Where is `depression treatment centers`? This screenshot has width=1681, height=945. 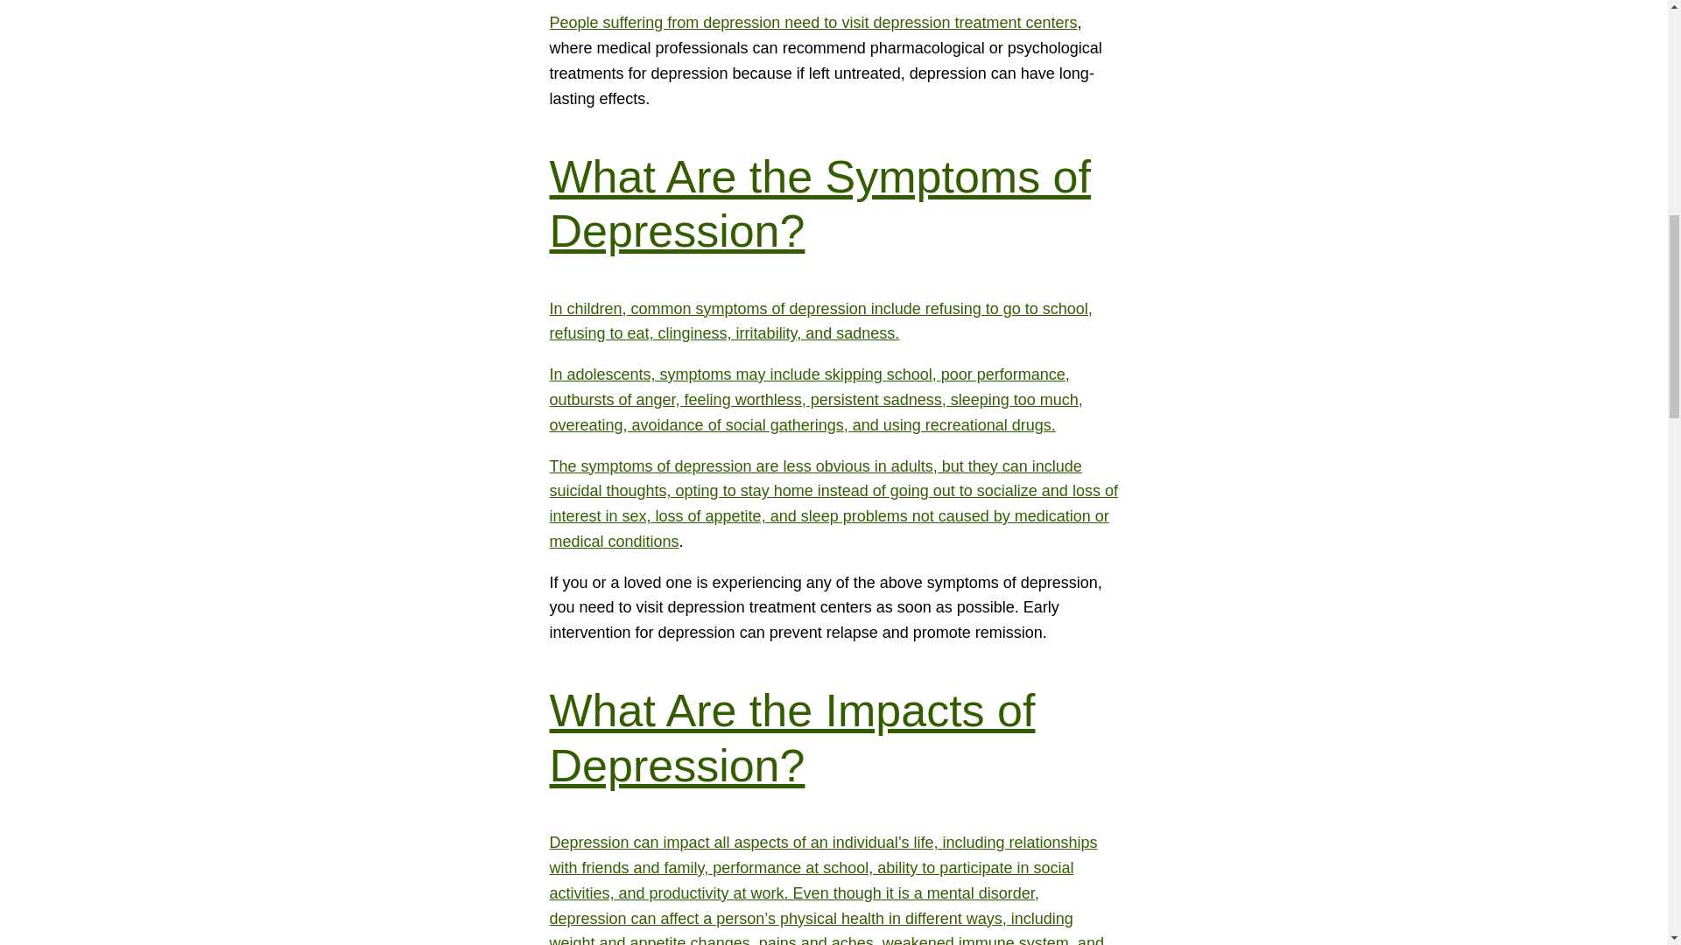 depression treatment centers is located at coordinates (974, 23).